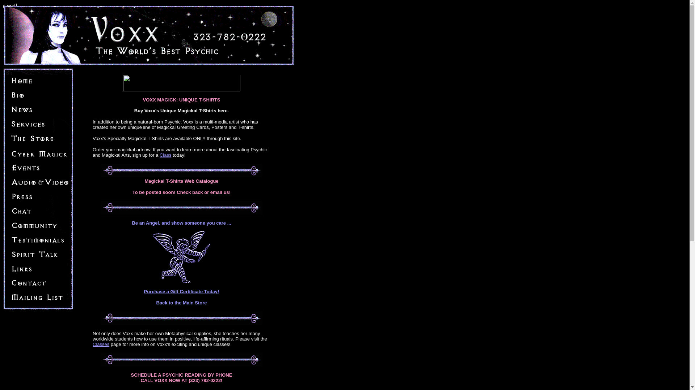 This screenshot has width=695, height=390. I want to click on e-mail, so click(114, 389).